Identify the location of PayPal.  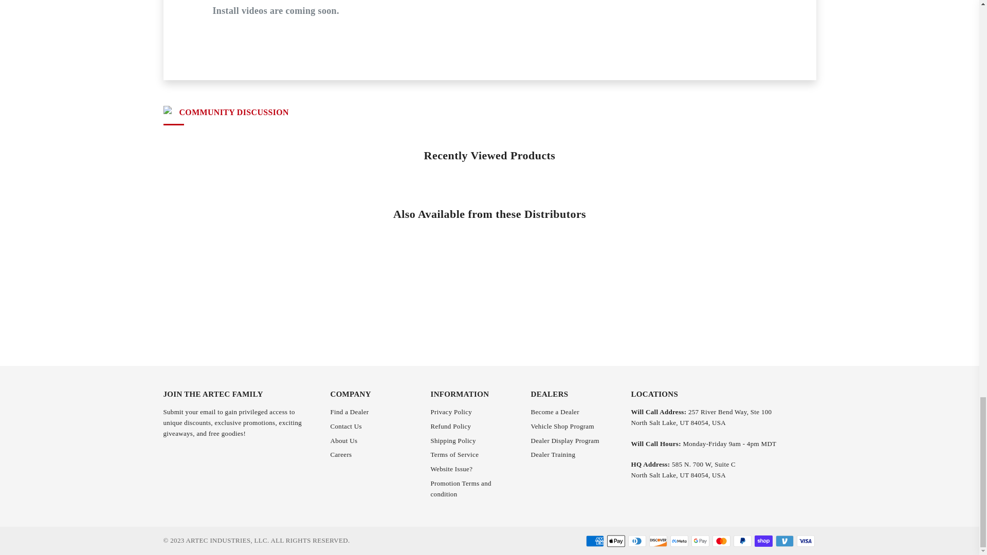
(742, 541).